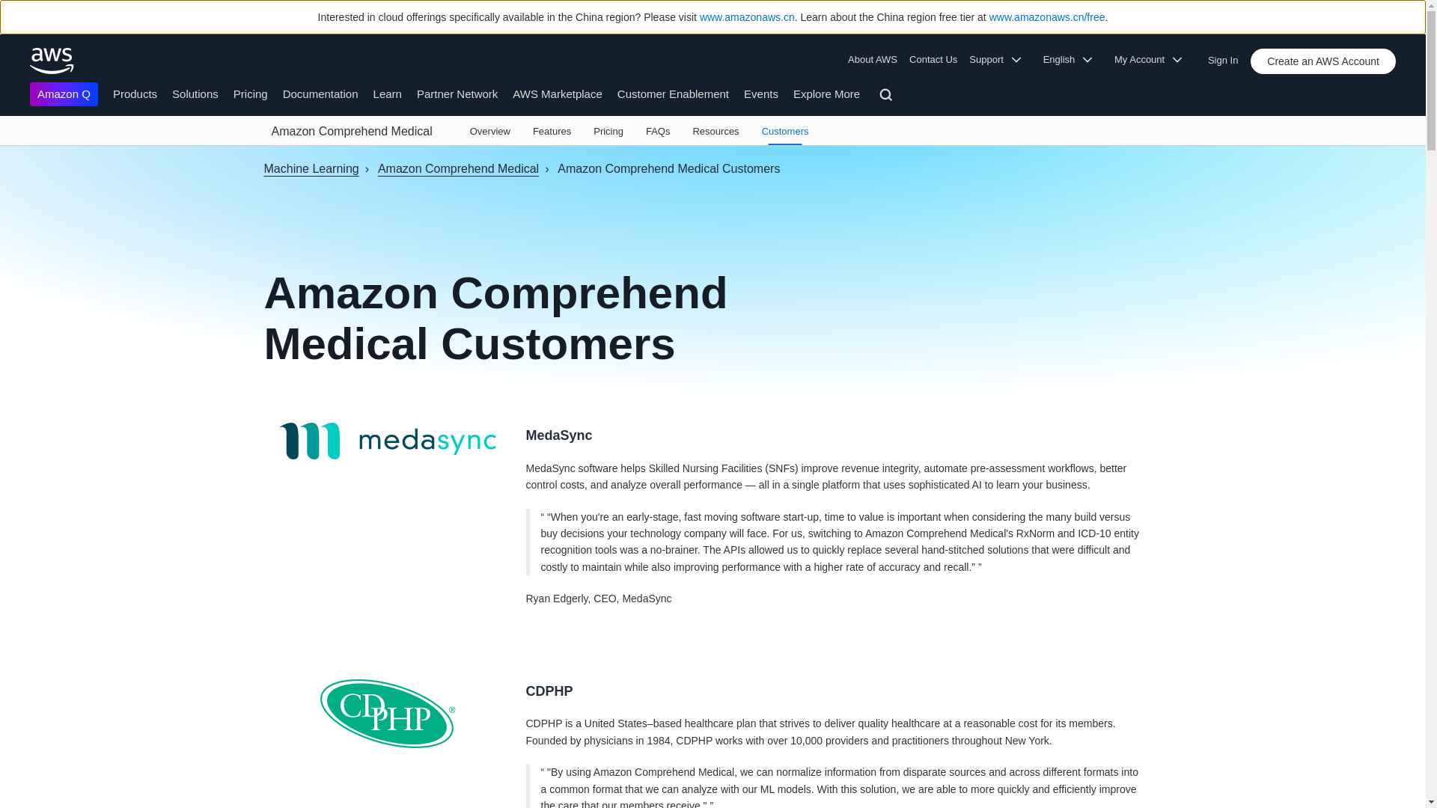  Describe the element at coordinates (1227, 57) in the screenshot. I see `Sign In` at that location.